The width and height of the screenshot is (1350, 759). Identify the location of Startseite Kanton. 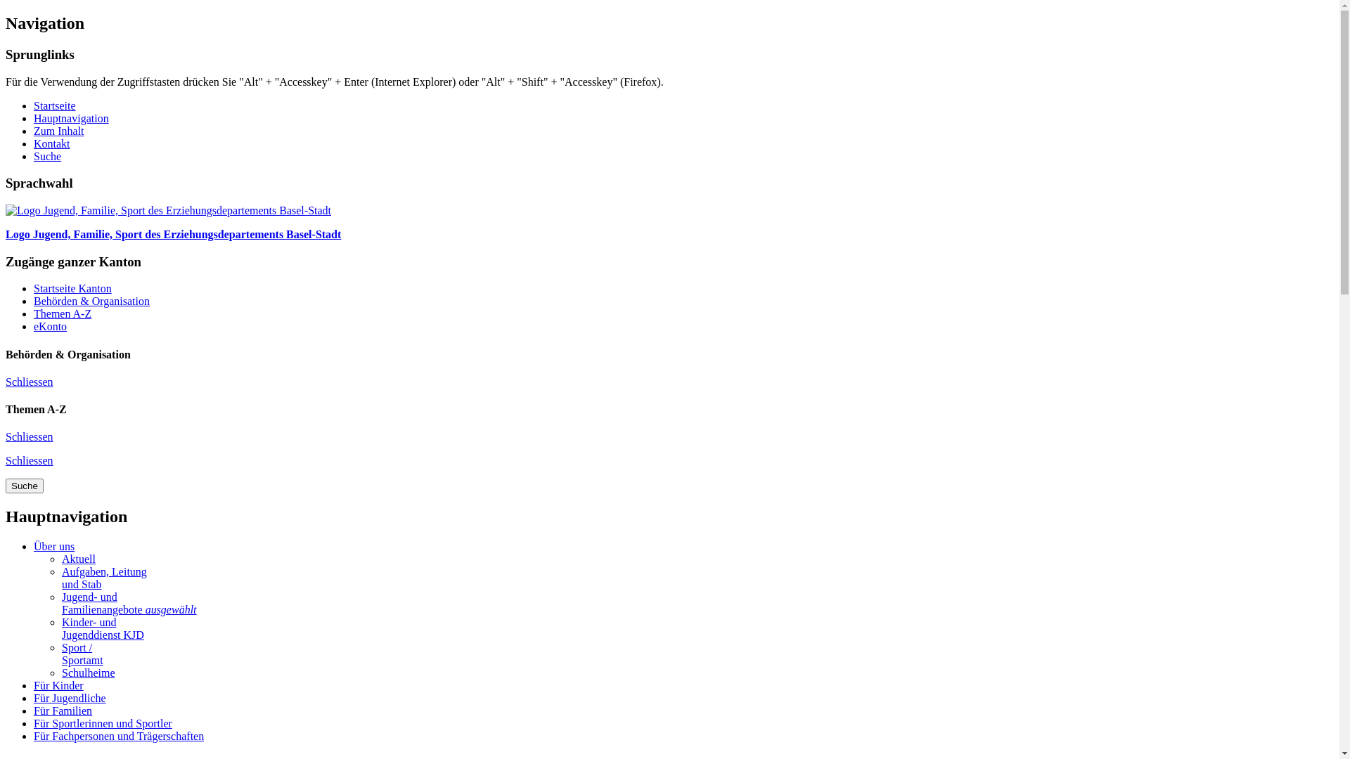
(73, 288).